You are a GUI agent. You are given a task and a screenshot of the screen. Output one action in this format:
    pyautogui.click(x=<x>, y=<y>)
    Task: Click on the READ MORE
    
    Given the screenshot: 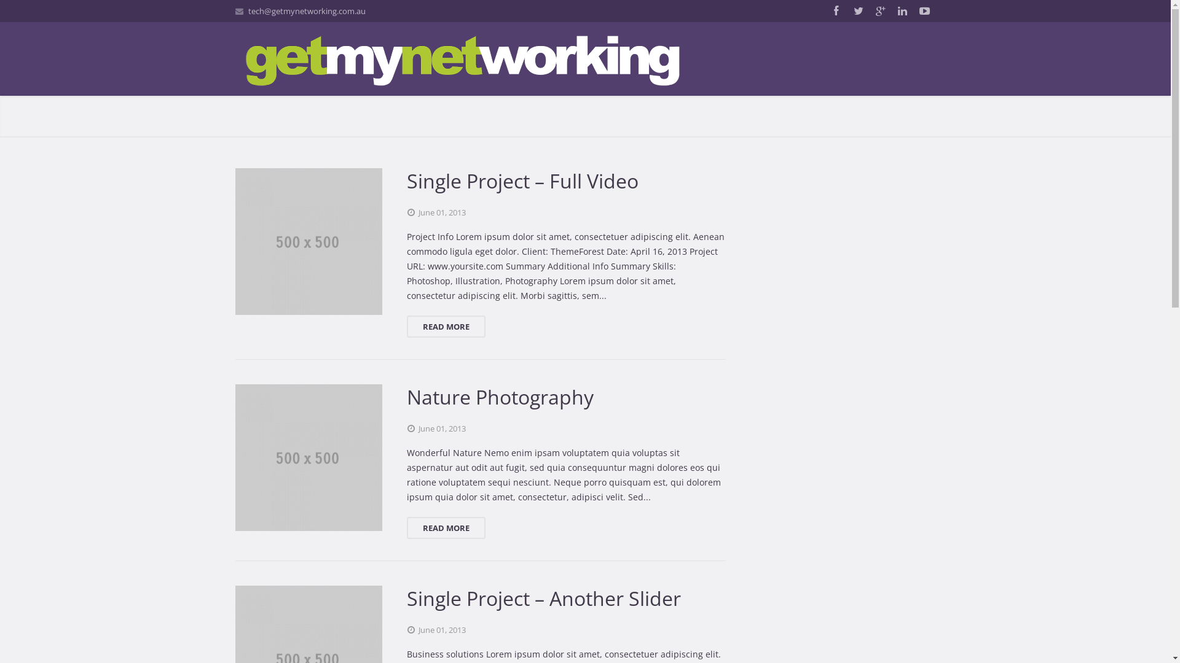 What is the action you would take?
    pyautogui.click(x=446, y=327)
    